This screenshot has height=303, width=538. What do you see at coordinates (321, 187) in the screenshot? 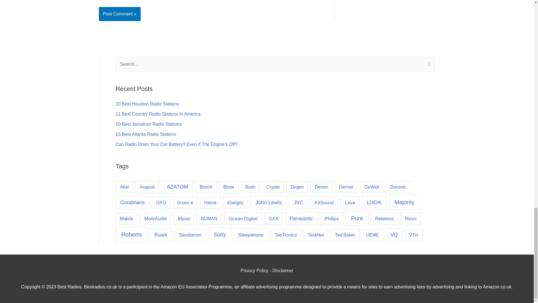
I see `Denon` at bounding box center [321, 187].